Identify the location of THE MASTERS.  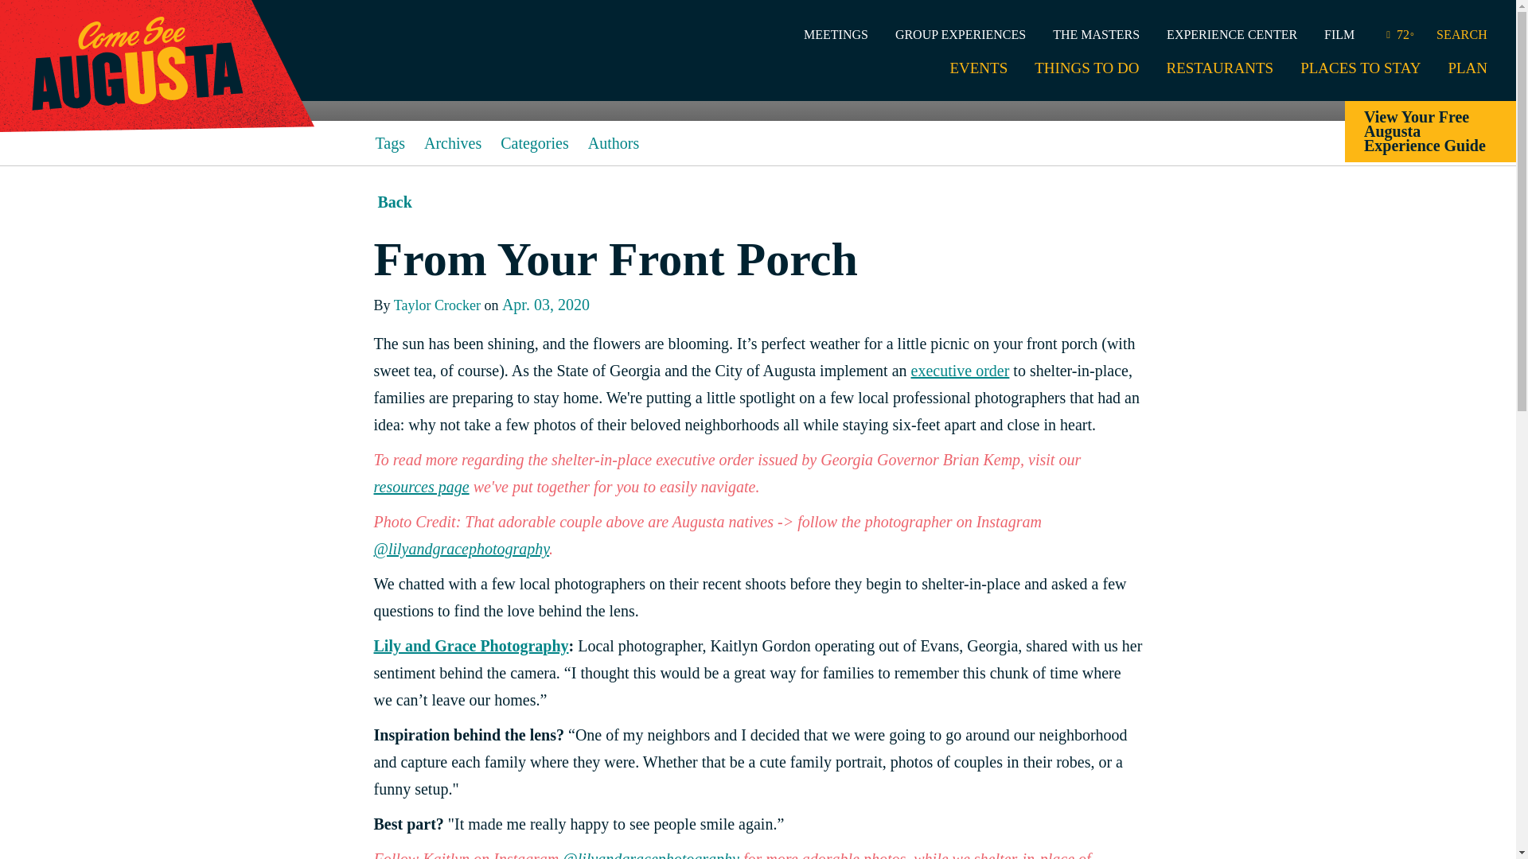
(1096, 35).